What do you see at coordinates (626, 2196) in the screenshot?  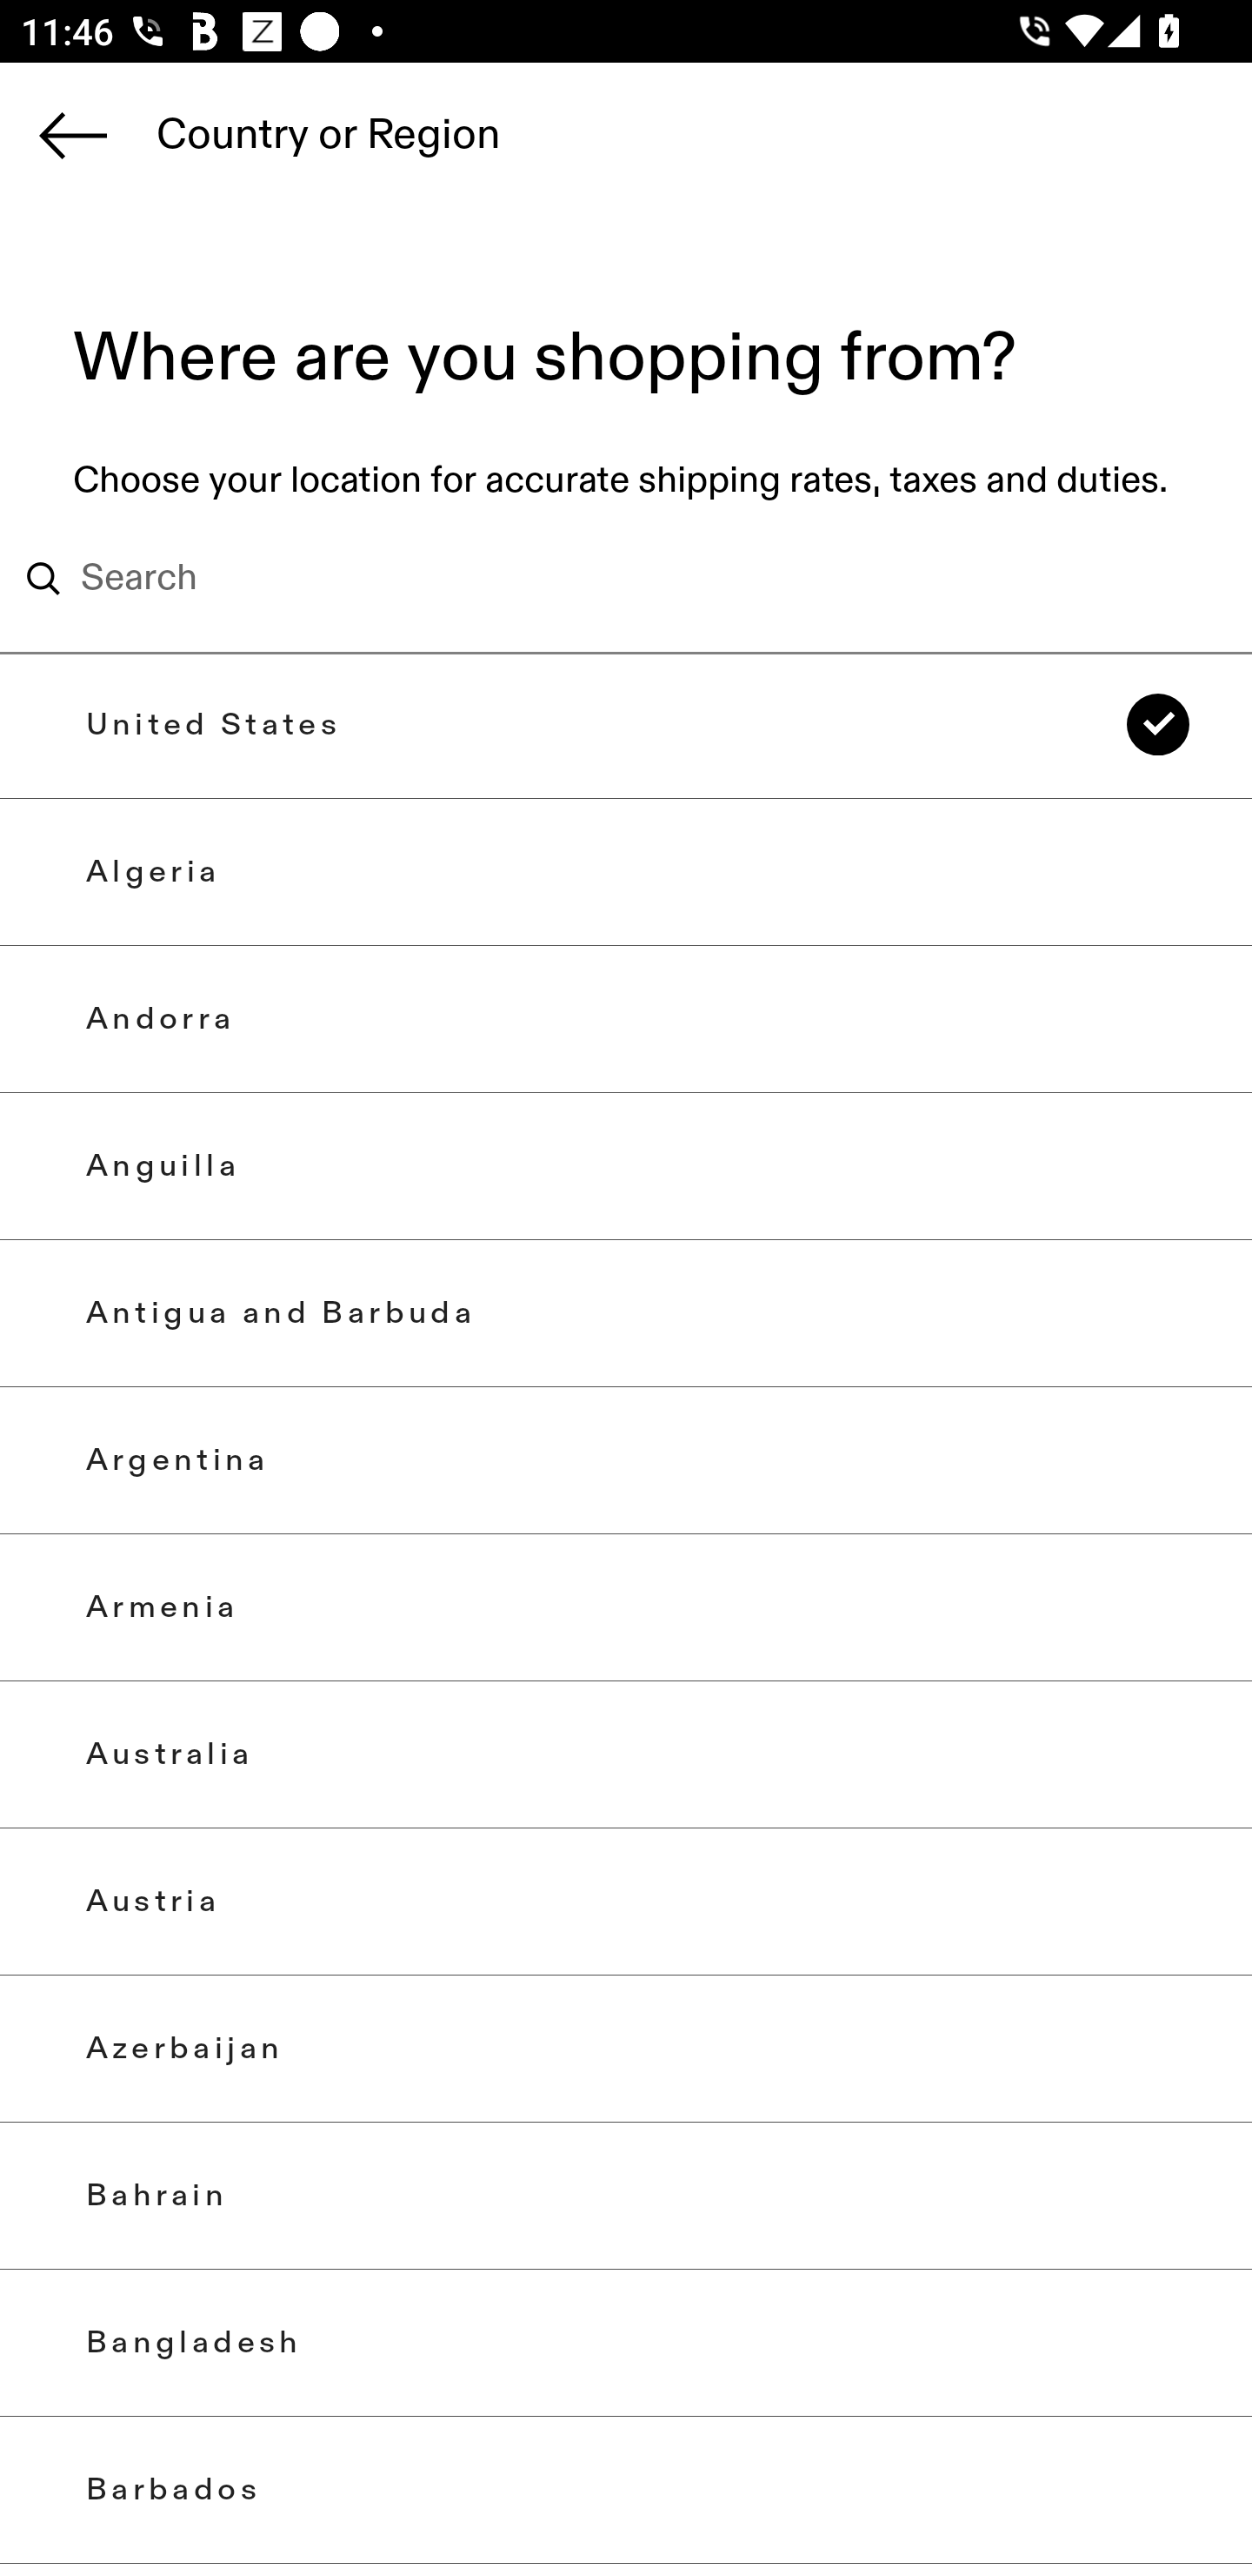 I see `Bahrain` at bounding box center [626, 2196].